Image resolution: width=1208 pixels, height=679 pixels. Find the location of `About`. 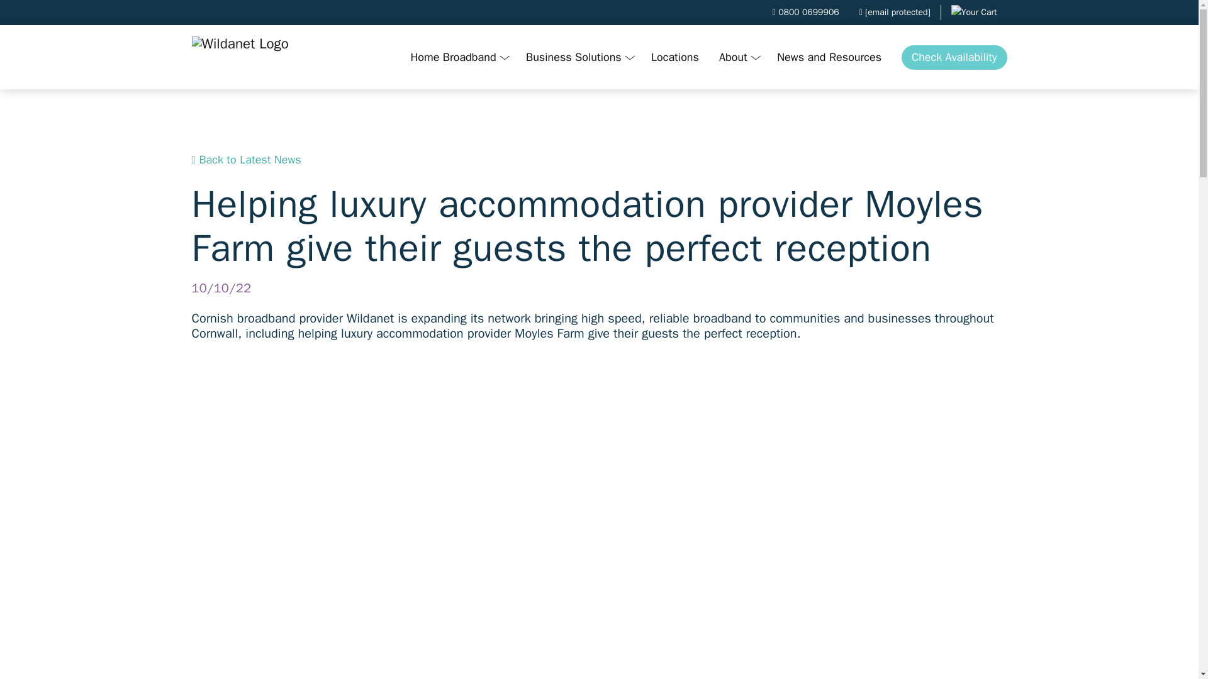

About is located at coordinates (738, 58).